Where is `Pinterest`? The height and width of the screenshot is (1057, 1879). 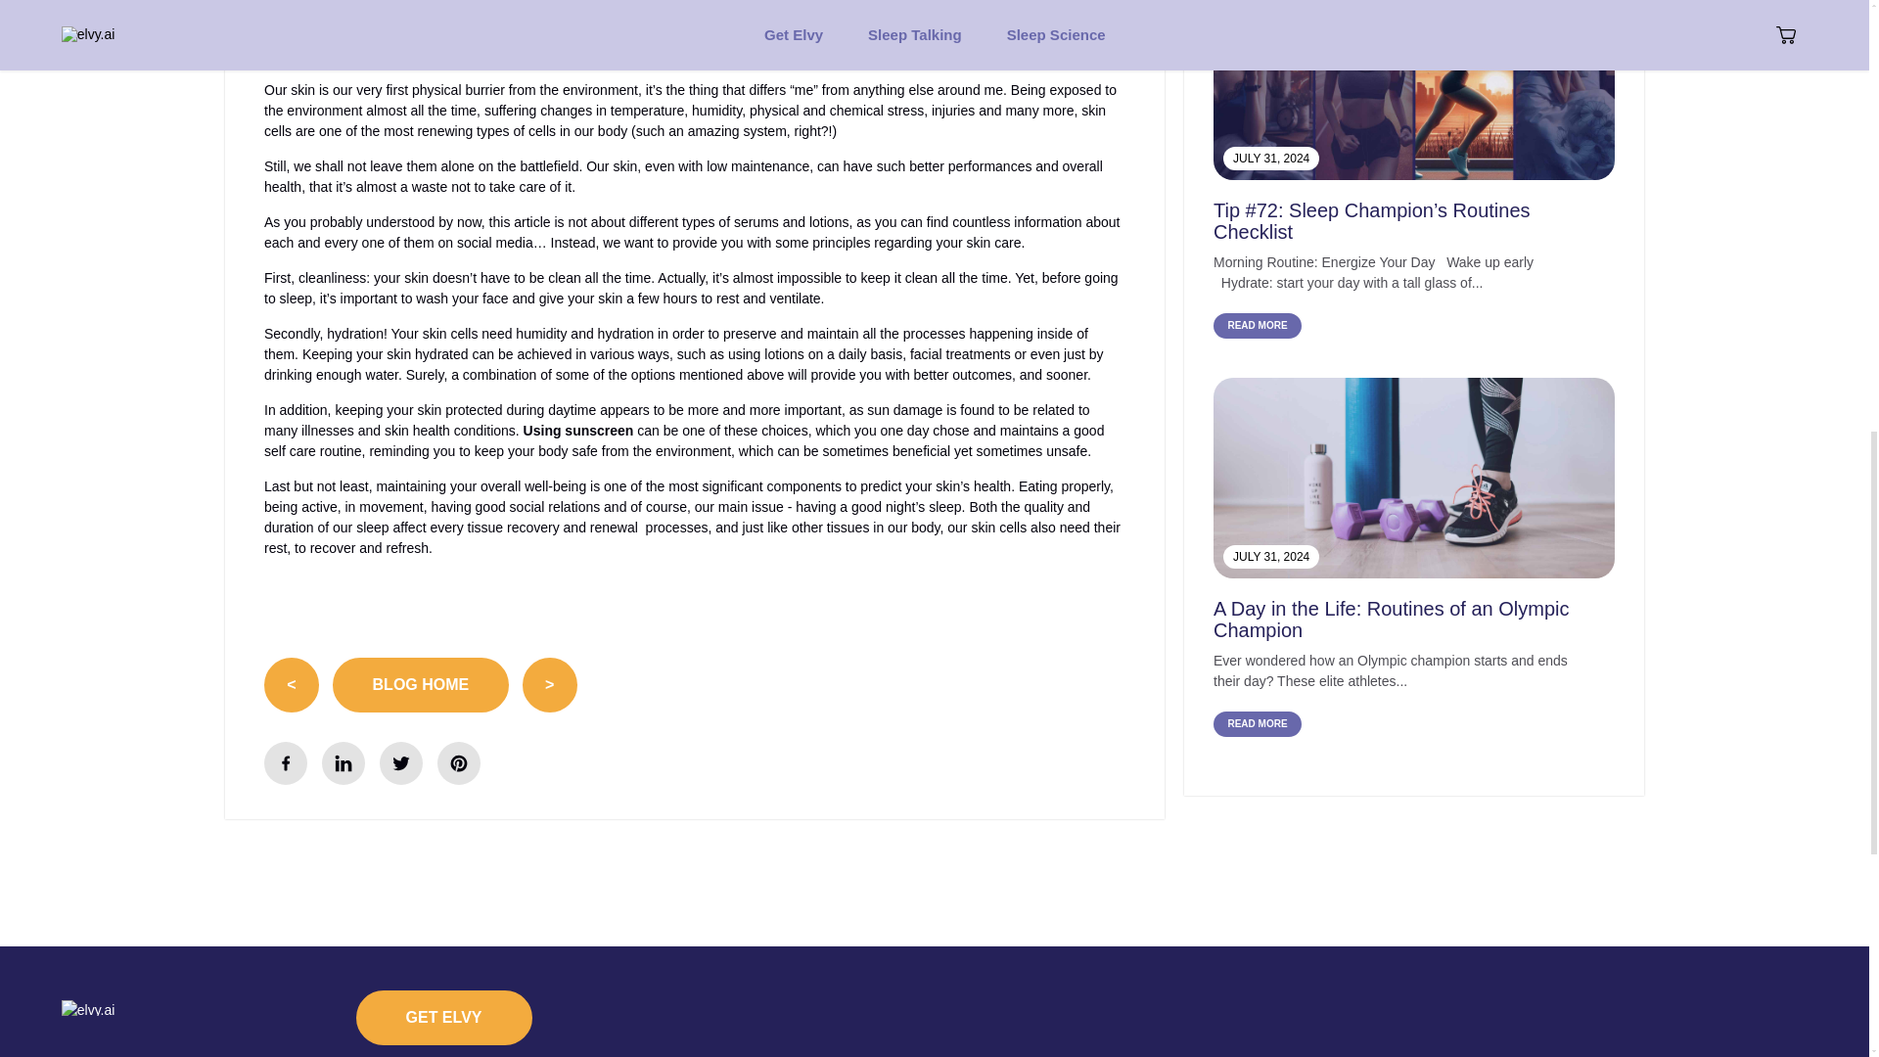 Pinterest is located at coordinates (459, 763).